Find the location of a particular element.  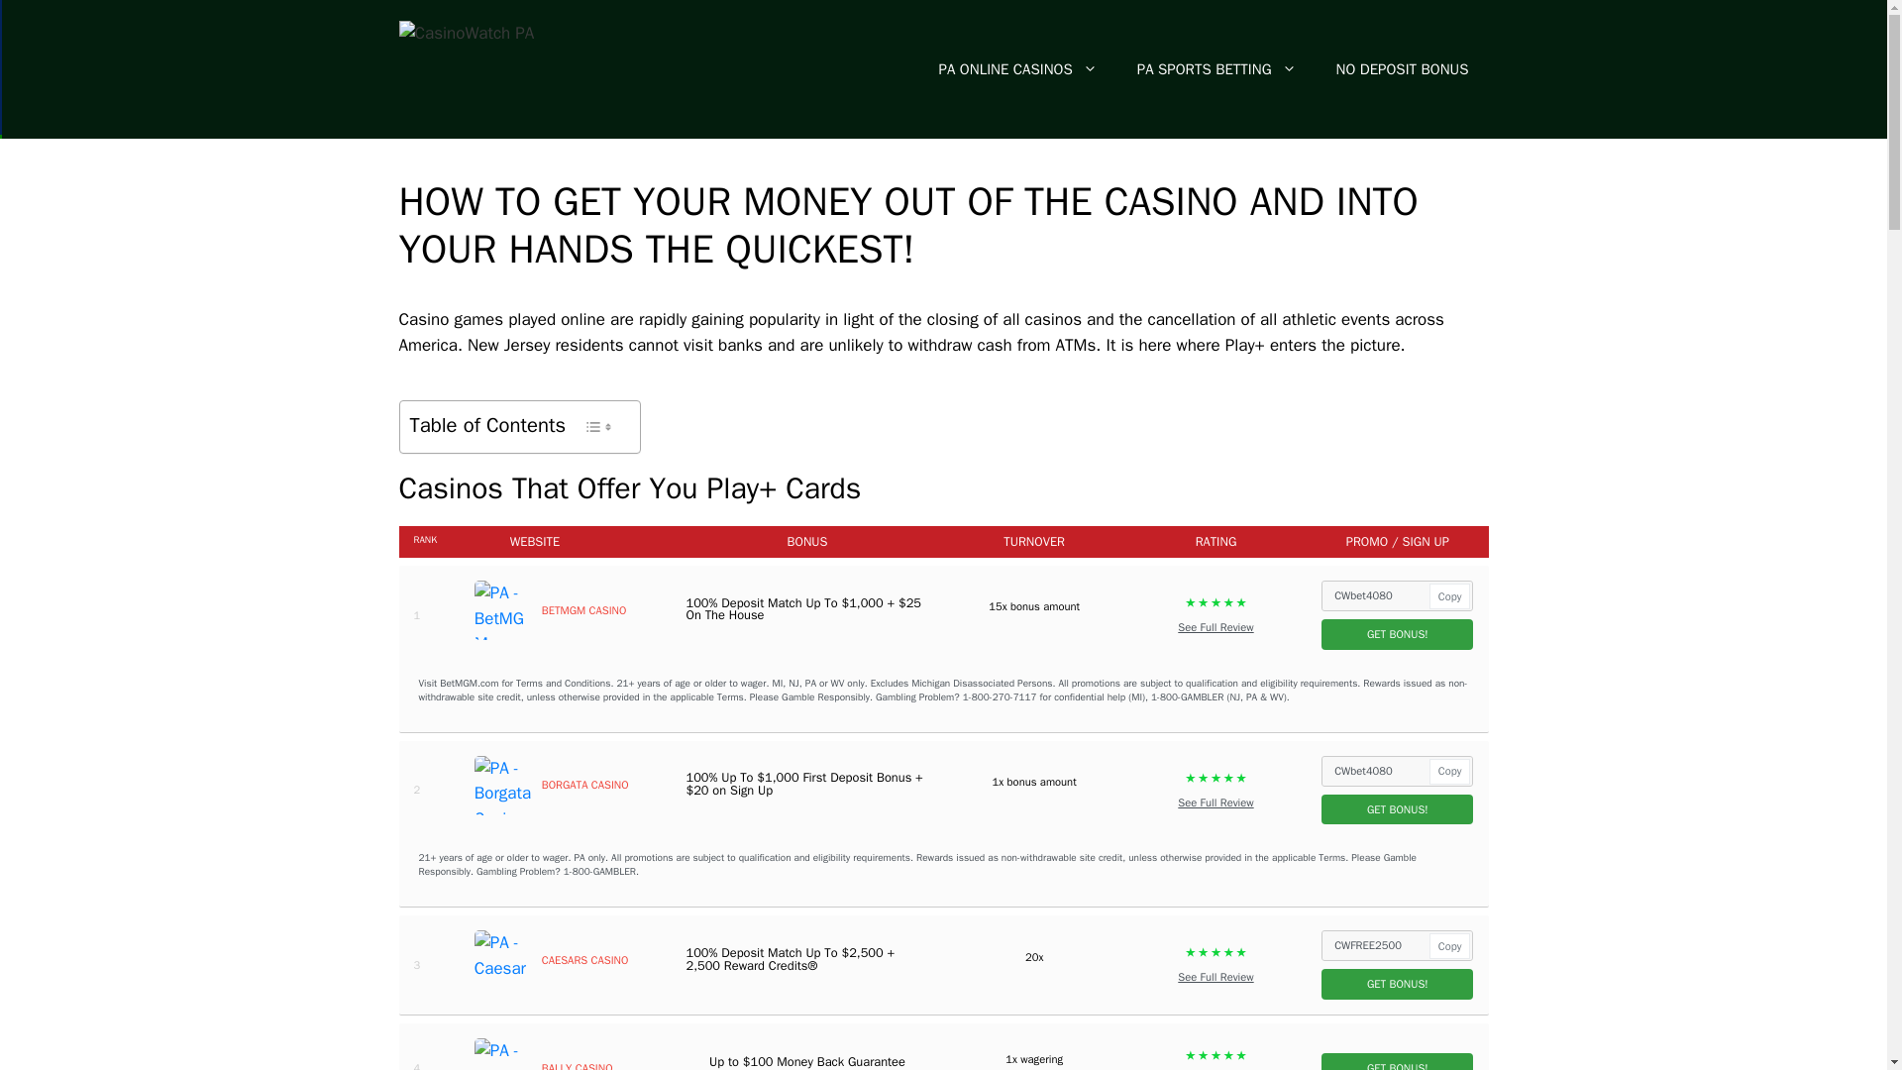

CWFREE2500 is located at coordinates (1397, 945).